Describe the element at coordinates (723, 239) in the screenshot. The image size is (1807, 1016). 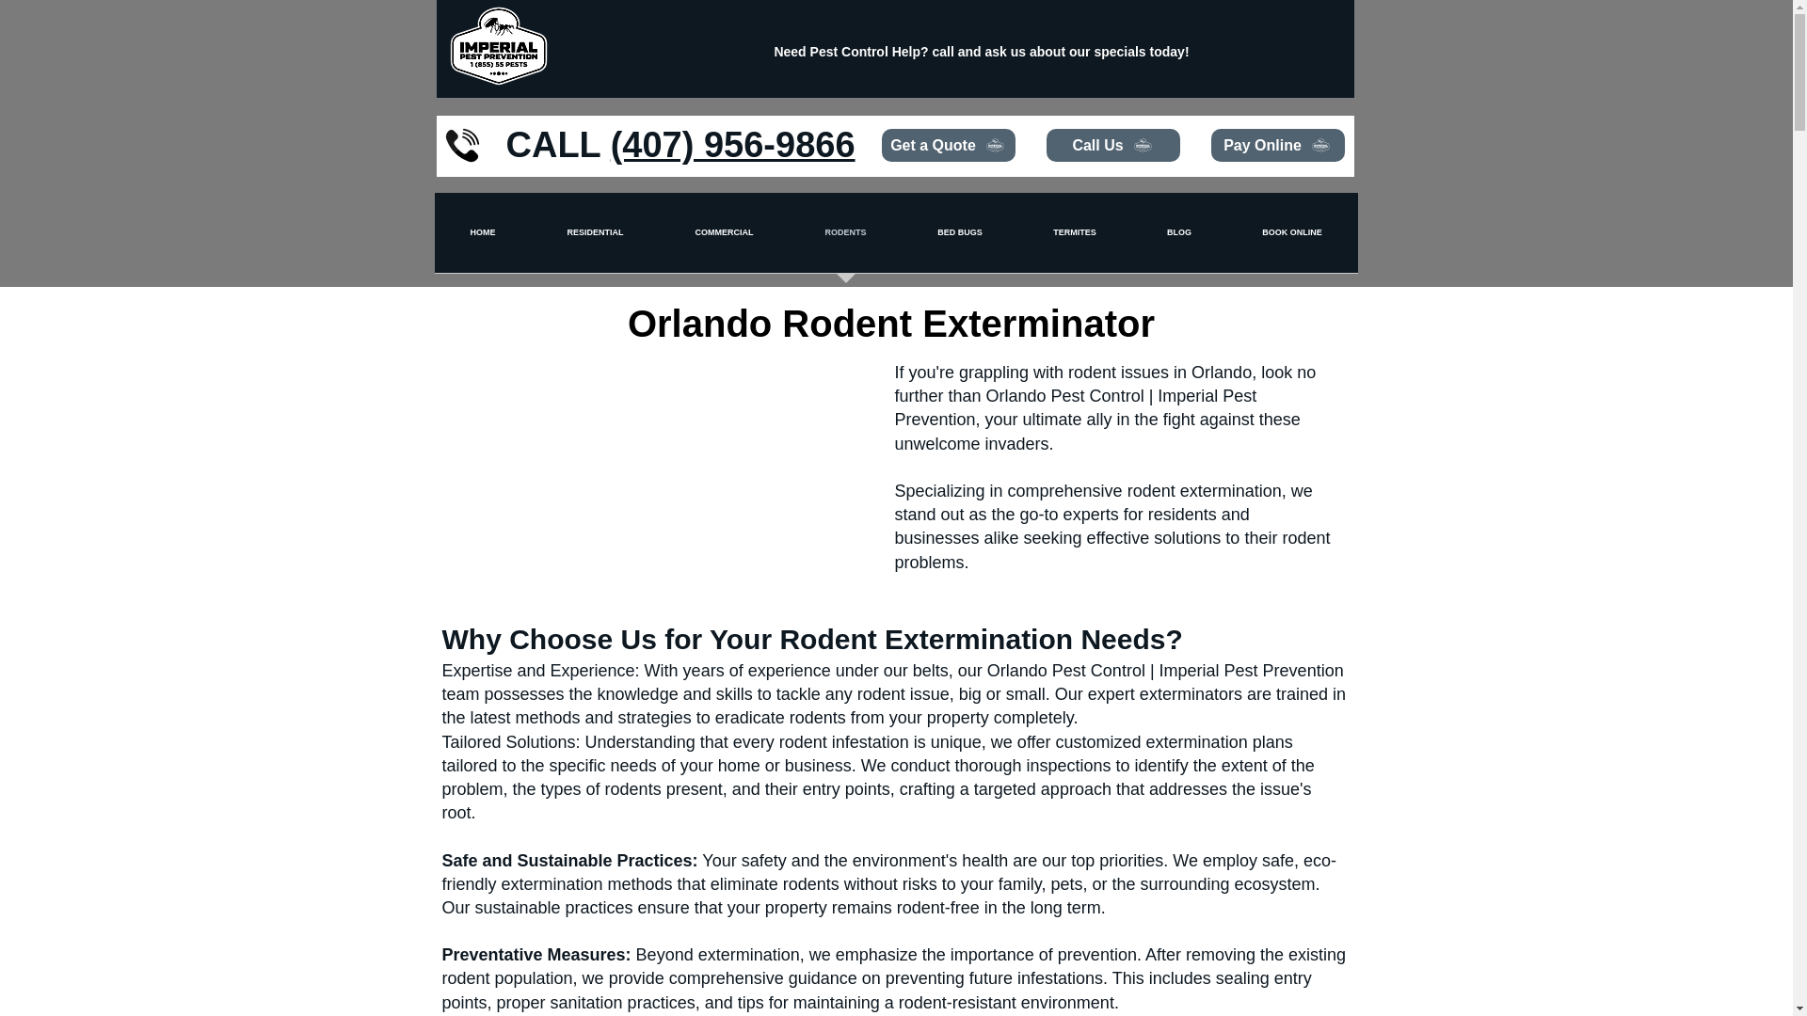
I see `COMMERCIAL` at that location.